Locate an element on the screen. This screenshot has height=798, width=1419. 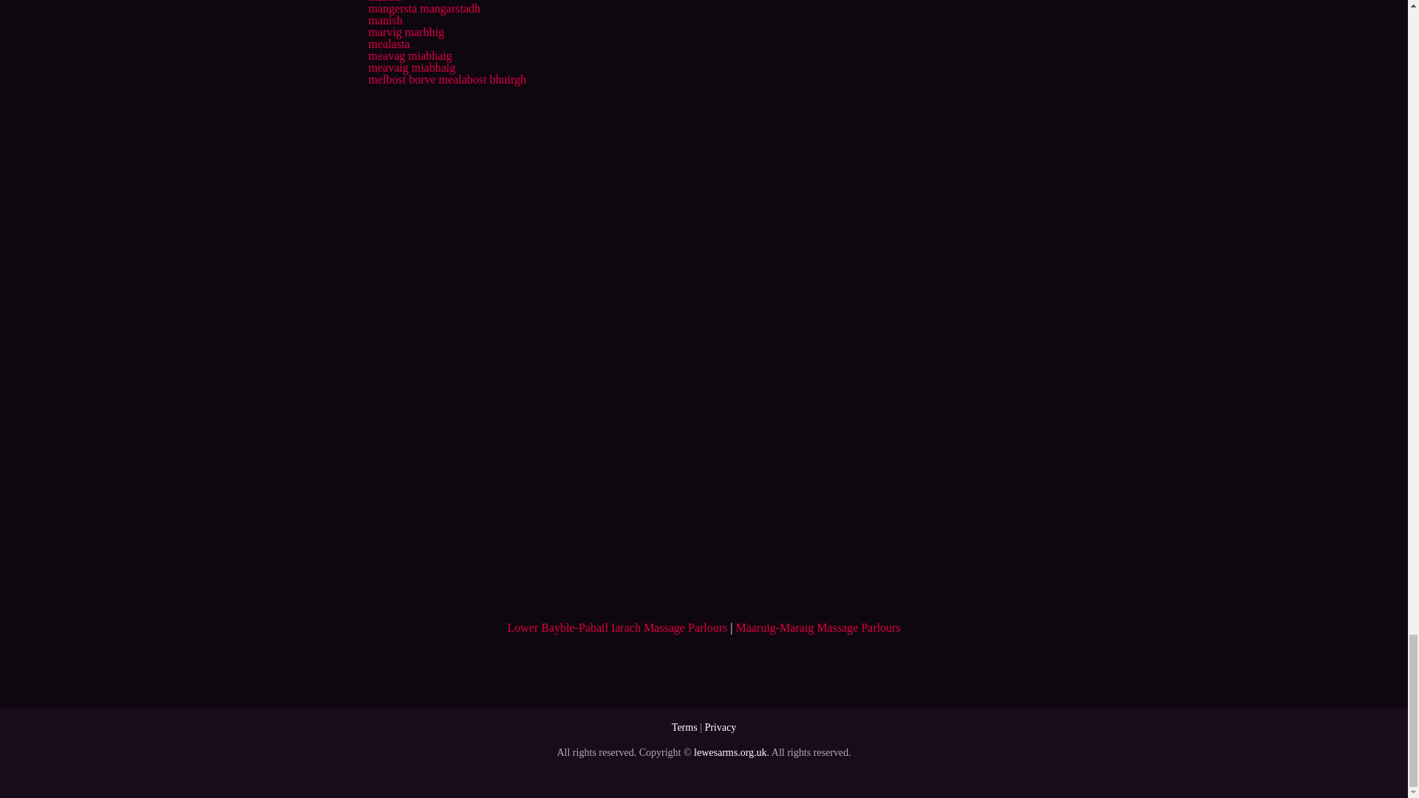
lewesarms.org.uk is located at coordinates (730, 752).